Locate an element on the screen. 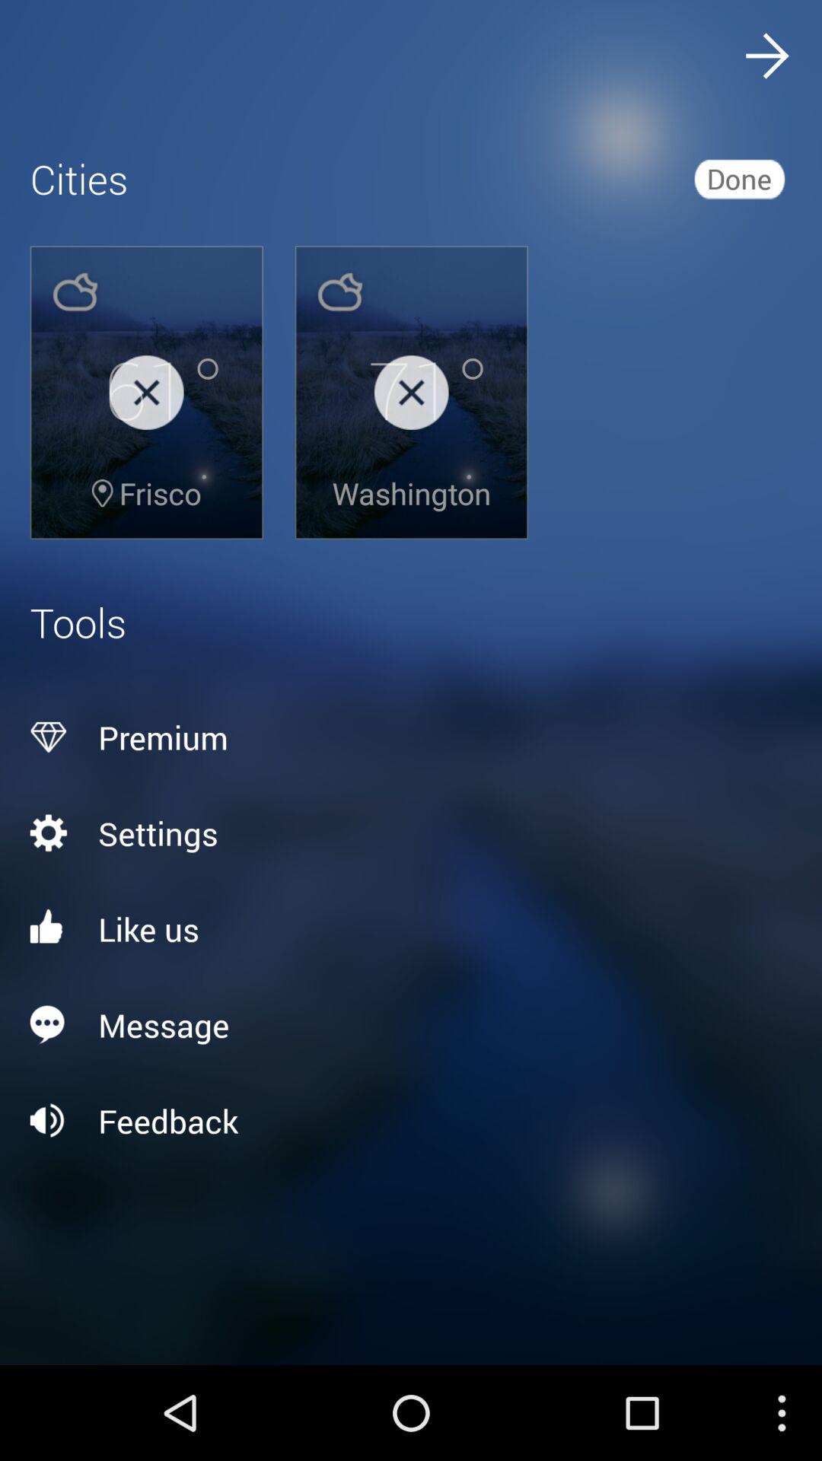 The height and width of the screenshot is (1461, 822). flip until the premium icon is located at coordinates (411, 737).